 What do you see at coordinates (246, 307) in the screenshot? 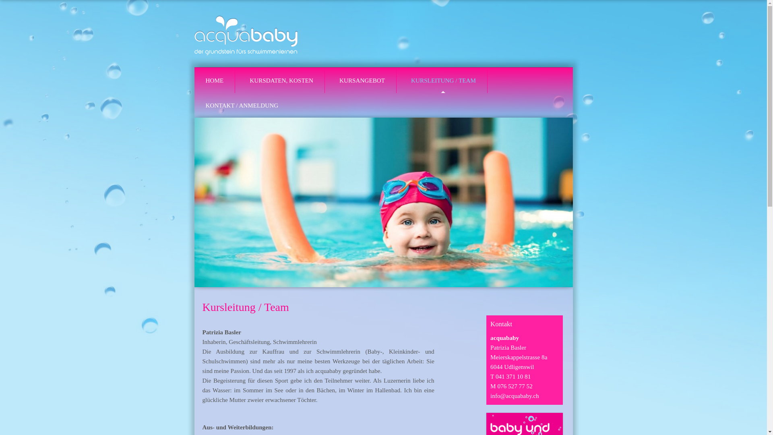
I see `Kursleitung / Team` at bounding box center [246, 307].